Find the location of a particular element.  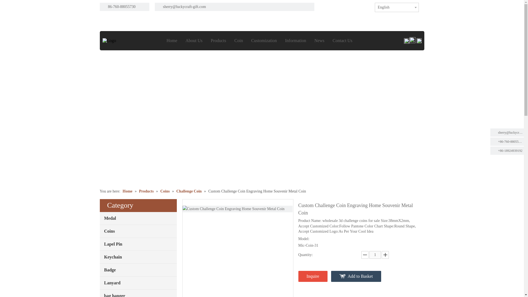

Medal is located at coordinates (138, 218).